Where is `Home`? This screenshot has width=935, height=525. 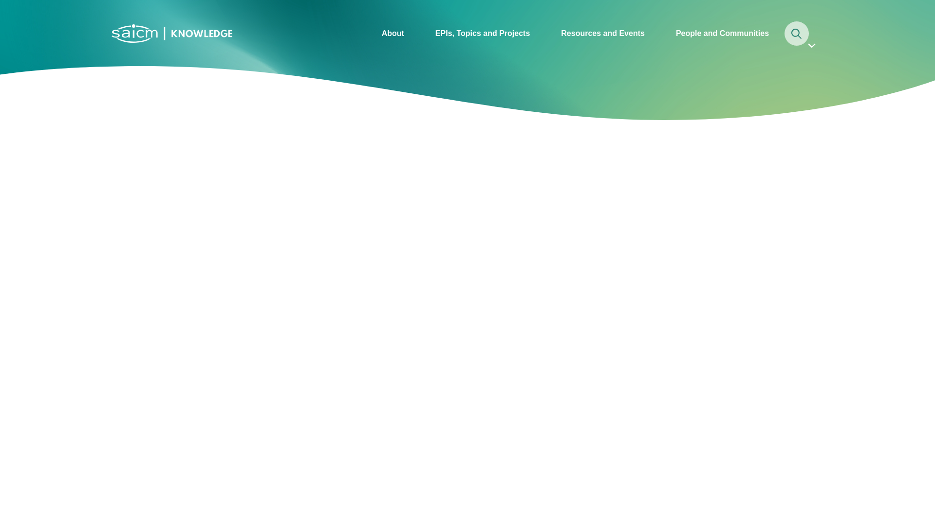
Home is located at coordinates (171, 32).